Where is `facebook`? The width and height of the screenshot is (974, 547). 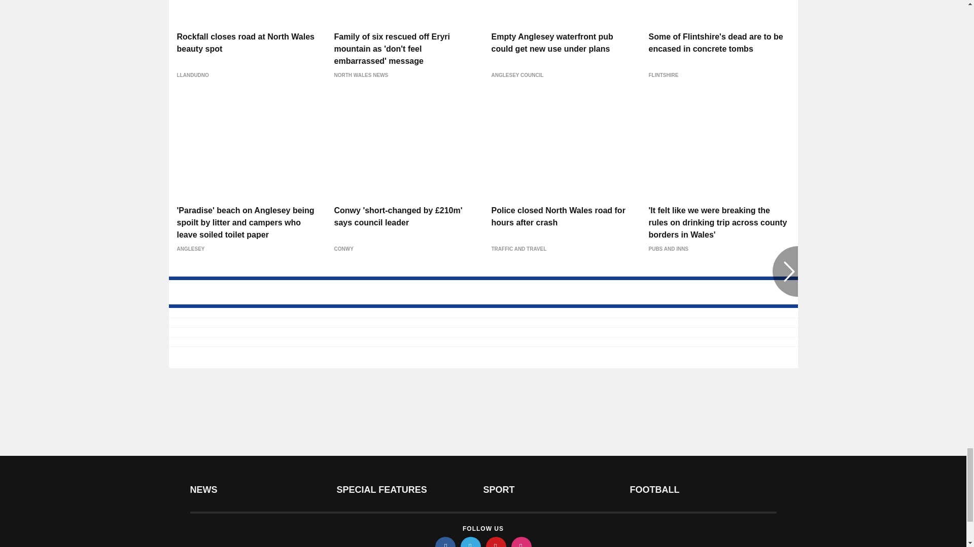 facebook is located at coordinates (445, 542).